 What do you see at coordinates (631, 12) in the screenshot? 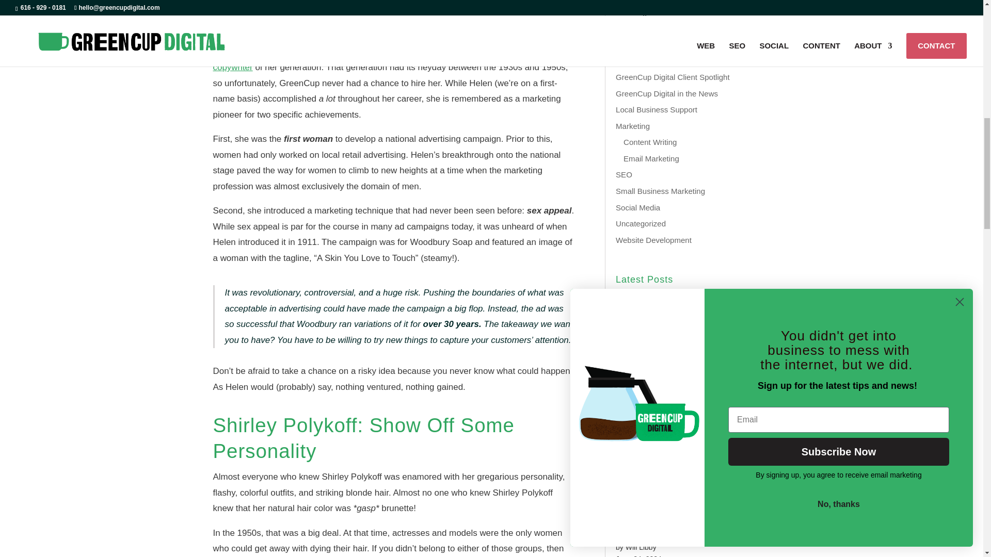
I see `Branding` at bounding box center [631, 12].